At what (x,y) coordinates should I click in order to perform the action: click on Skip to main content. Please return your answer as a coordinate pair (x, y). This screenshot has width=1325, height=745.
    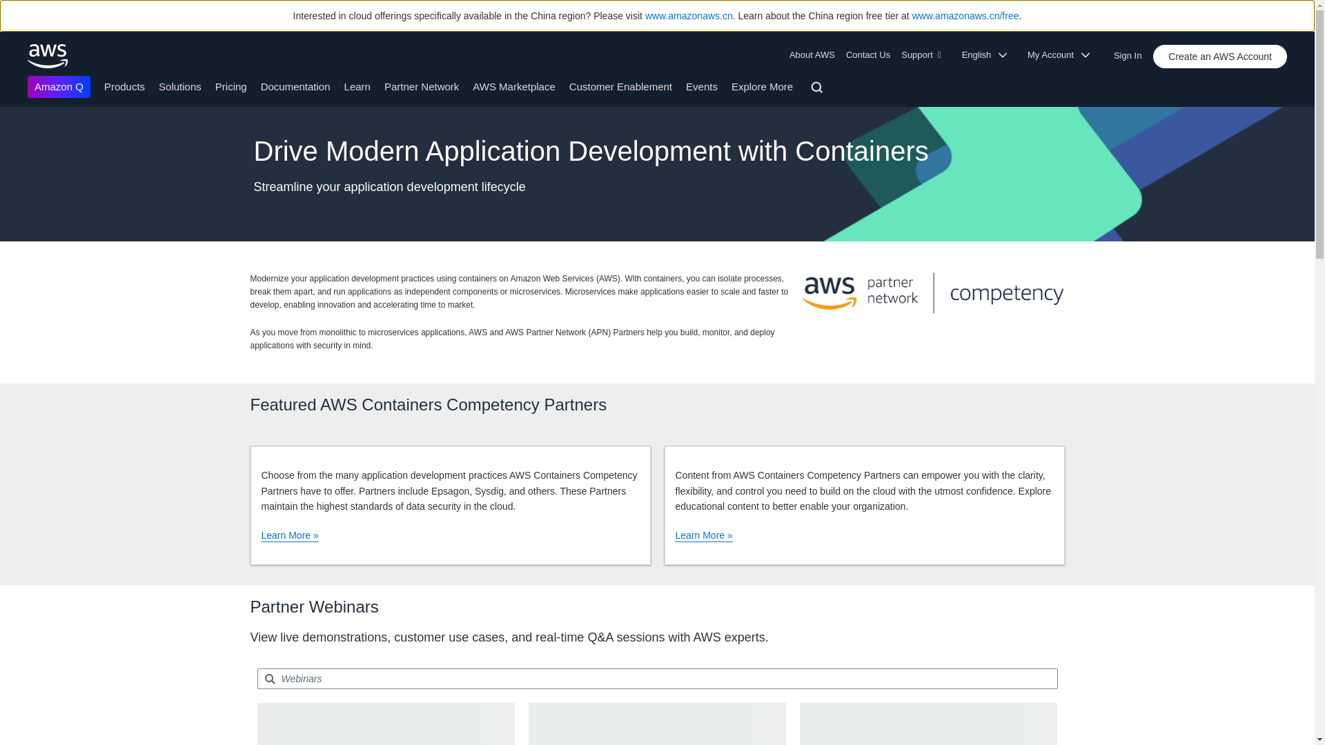
    Looking at the image, I should click on (7, 113).